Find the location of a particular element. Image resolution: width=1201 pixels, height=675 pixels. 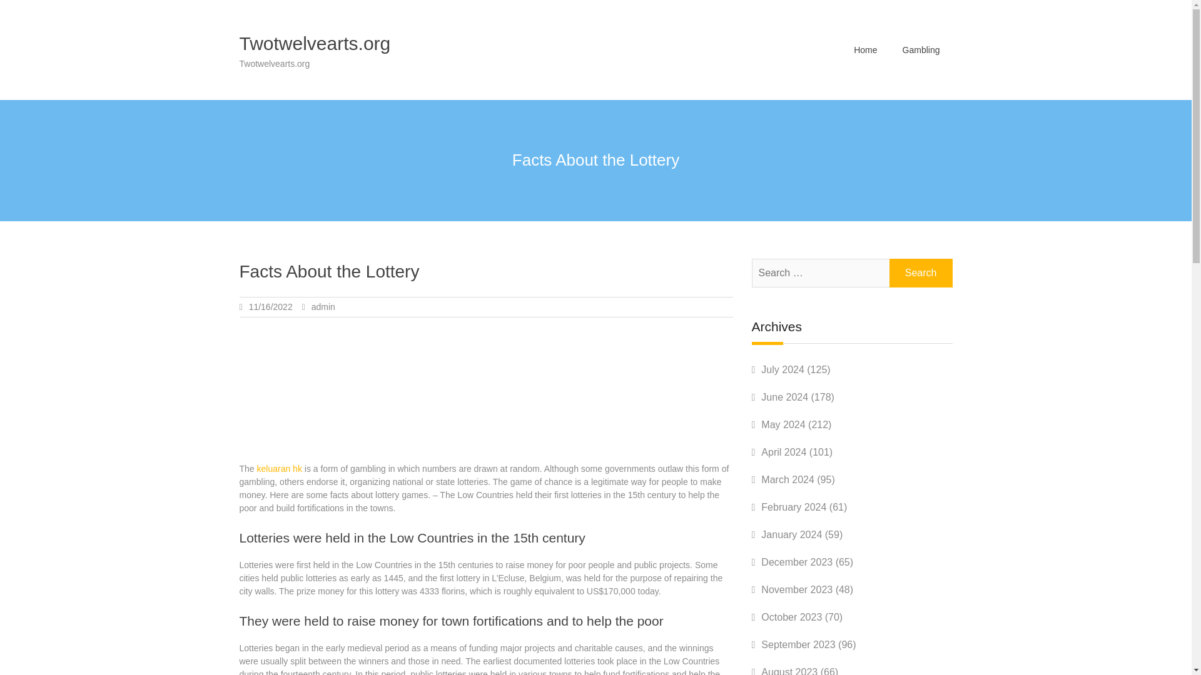

Gambling is located at coordinates (921, 49).